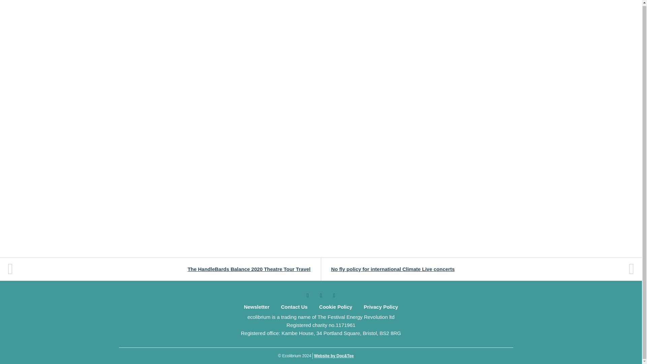 This screenshot has width=647, height=364. What do you see at coordinates (164, 269) in the screenshot?
I see `The HandleBards Balance 2020 Theatre Tour Travel` at bounding box center [164, 269].